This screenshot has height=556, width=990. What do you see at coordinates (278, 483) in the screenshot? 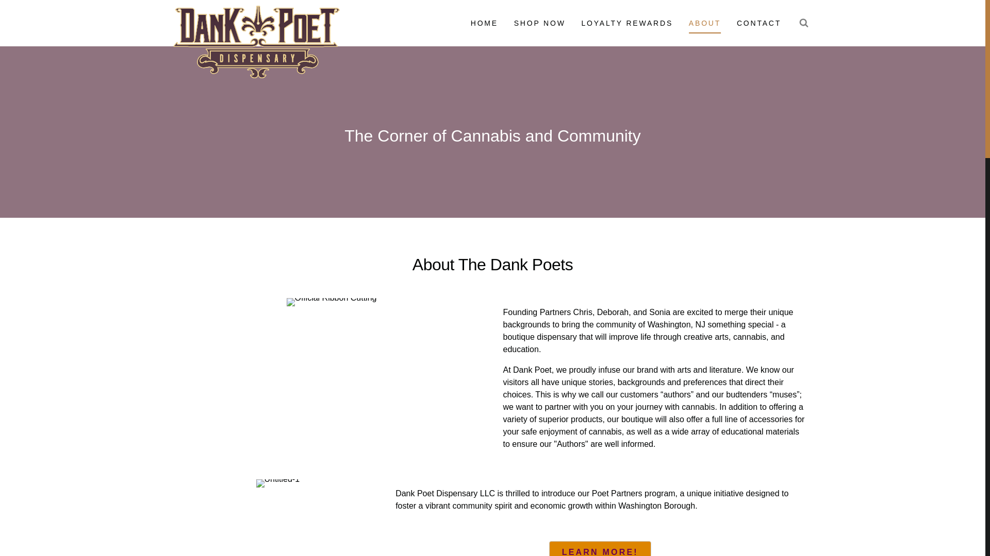
I see `Untitled-1` at bounding box center [278, 483].